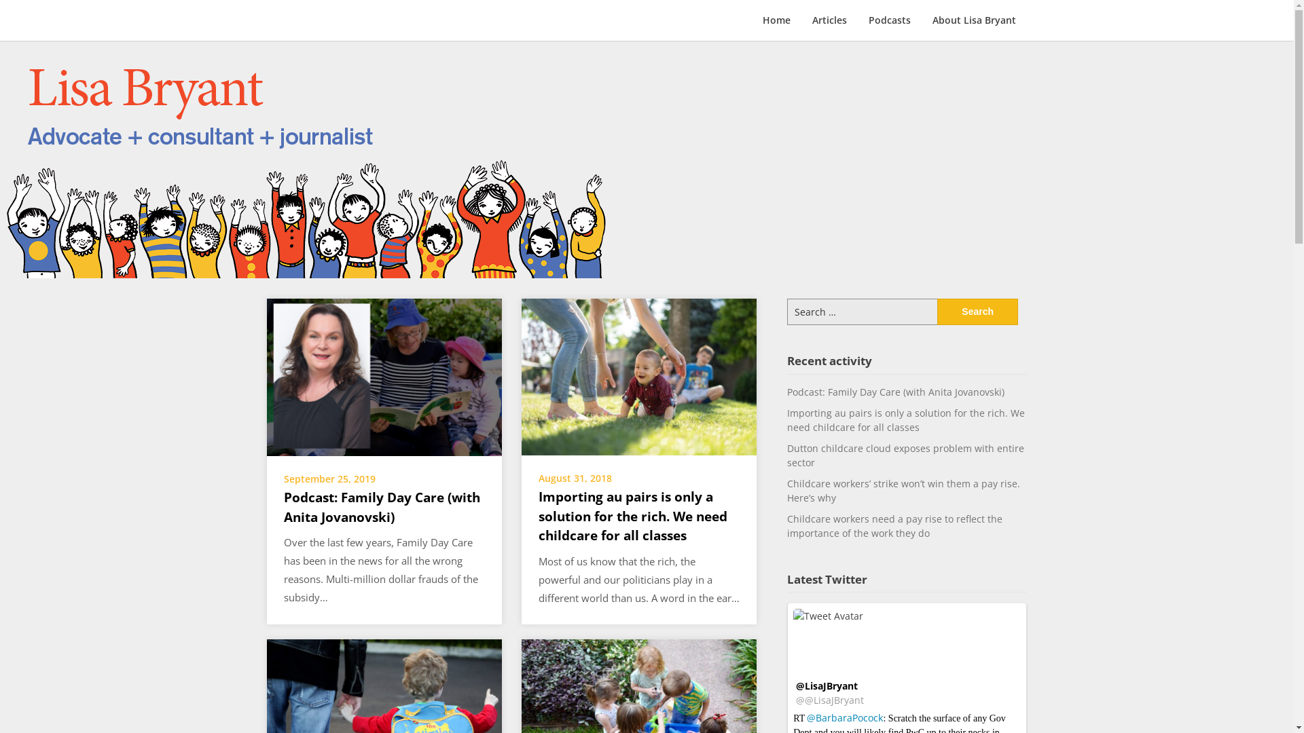  I want to click on Dutton childcare cloud exposes problem with entire sector, so click(384, 717).